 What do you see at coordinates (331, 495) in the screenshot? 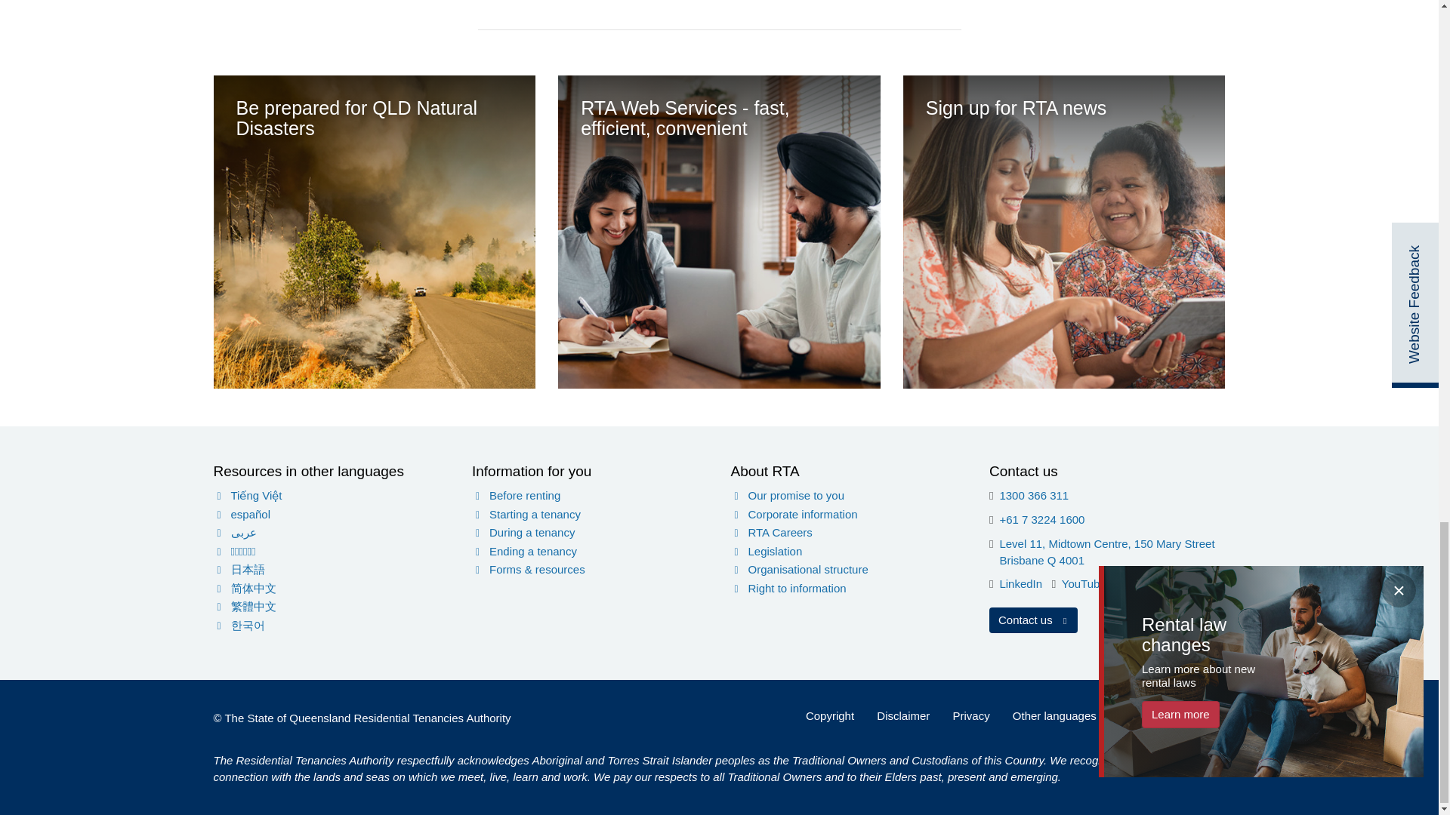
I see `Vietnamese` at bounding box center [331, 495].